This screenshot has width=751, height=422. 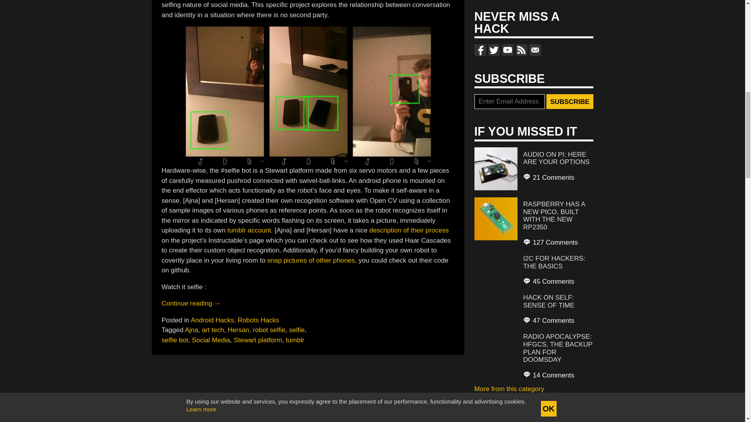 I want to click on snap pictures of other phones, so click(x=311, y=260).